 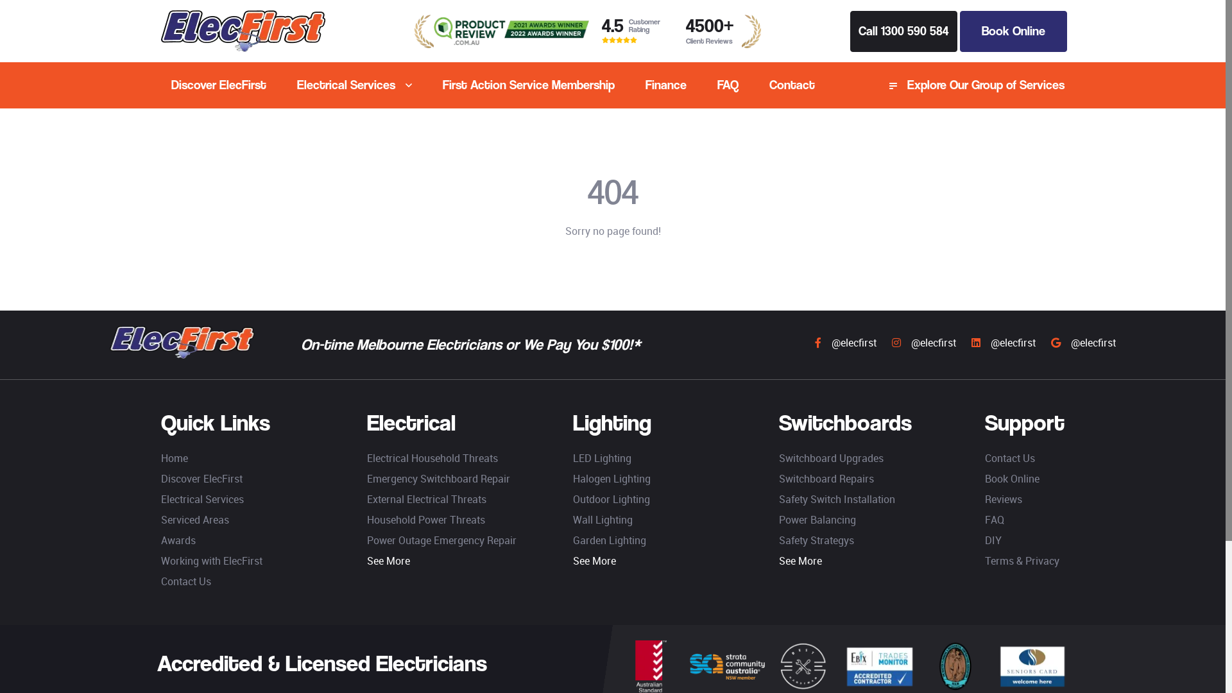 What do you see at coordinates (219, 85) in the screenshot?
I see `Discover ElecFirst` at bounding box center [219, 85].